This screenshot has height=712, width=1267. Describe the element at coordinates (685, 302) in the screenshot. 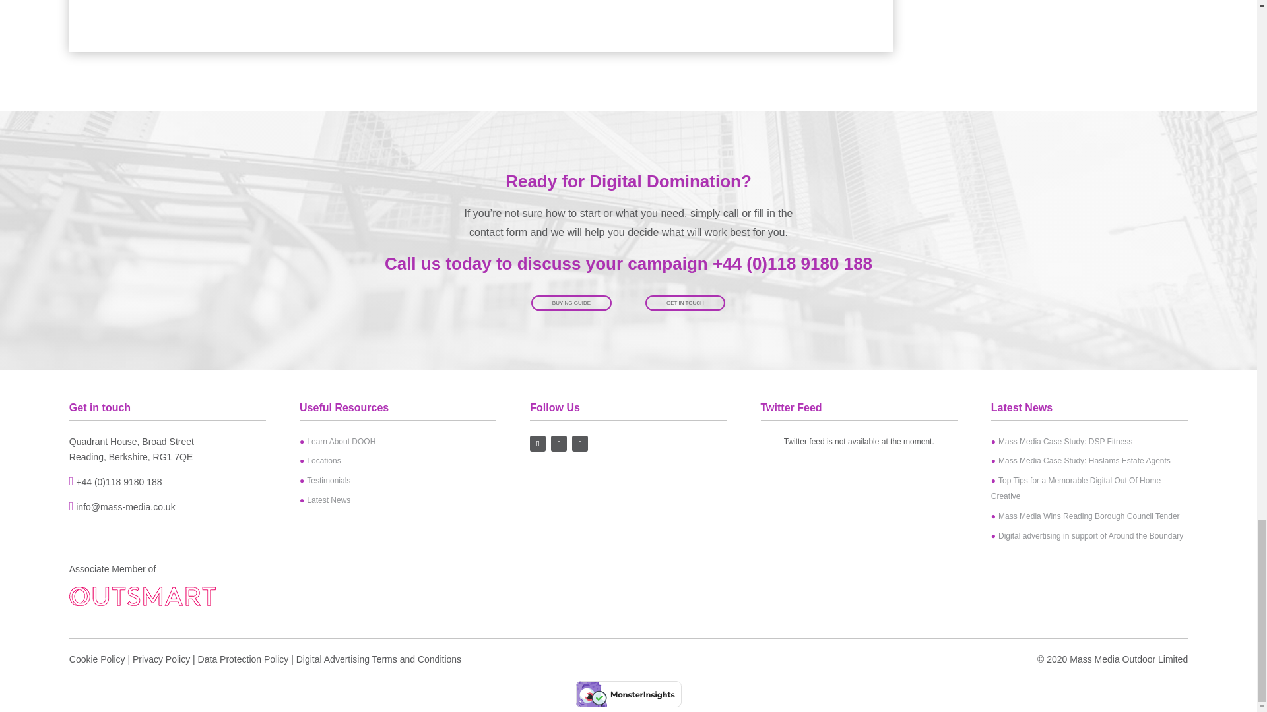

I see `GET IN TOUCH` at that location.